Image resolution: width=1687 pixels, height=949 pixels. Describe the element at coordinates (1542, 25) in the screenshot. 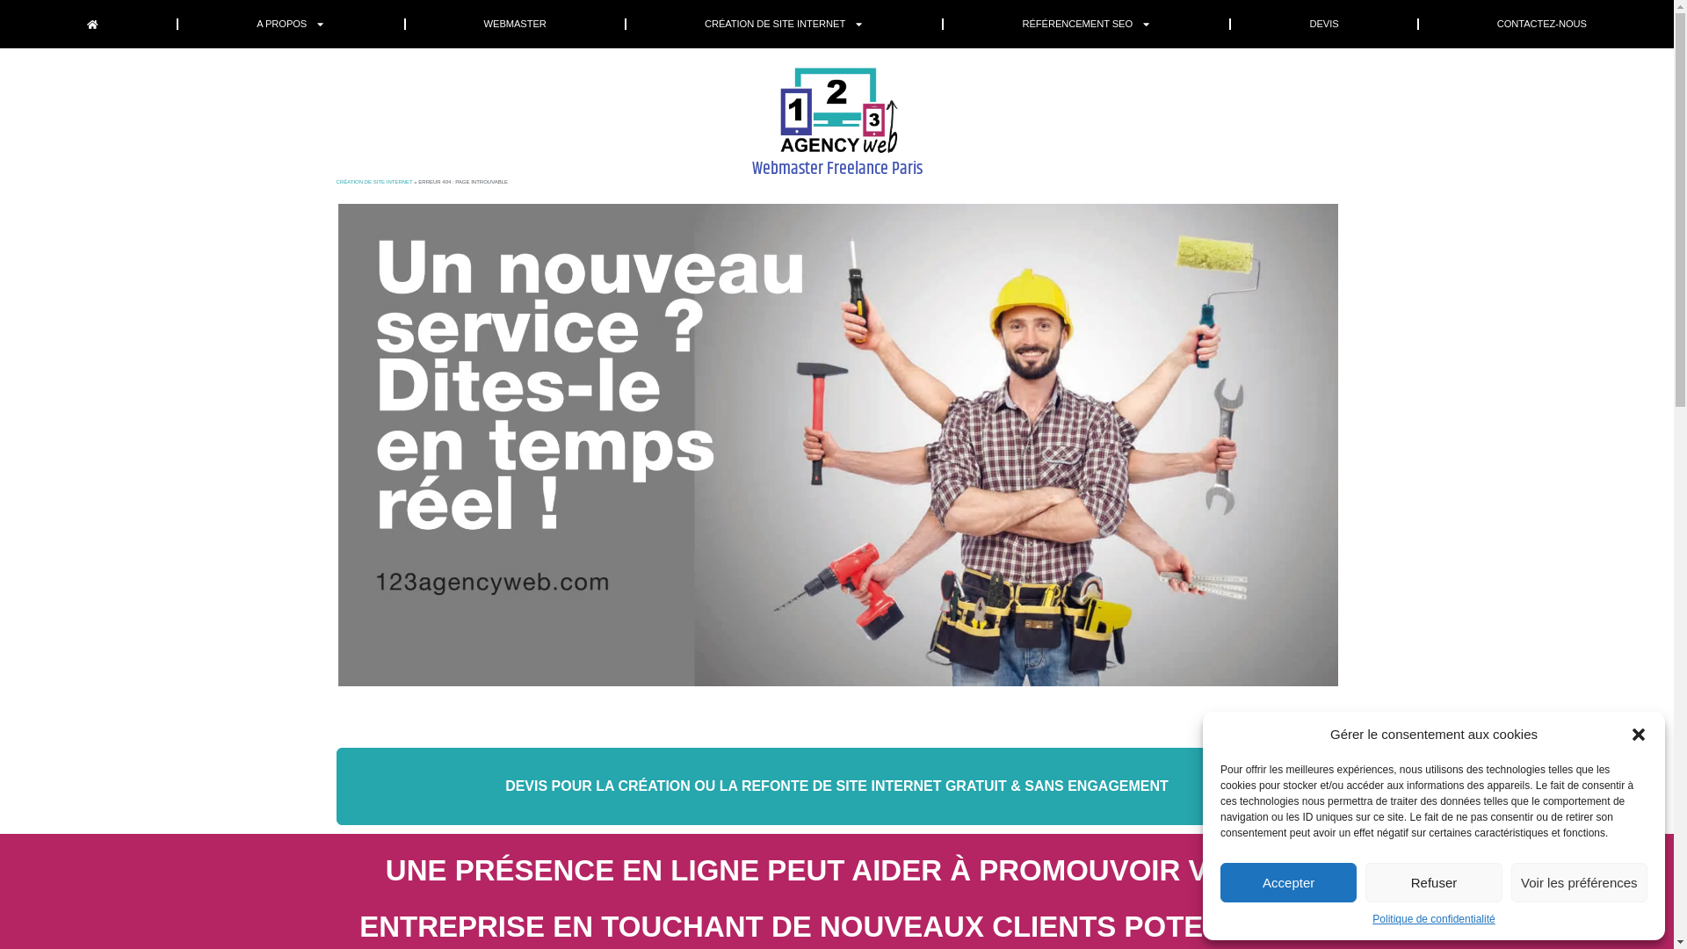

I see `CONTACTEZ-NOUS` at that location.